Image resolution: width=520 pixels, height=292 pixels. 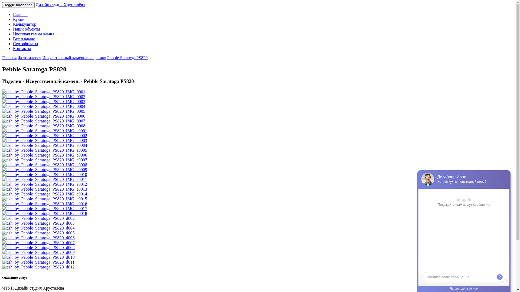 What do you see at coordinates (44, 121) in the screenshot?
I see ` ` at bounding box center [44, 121].